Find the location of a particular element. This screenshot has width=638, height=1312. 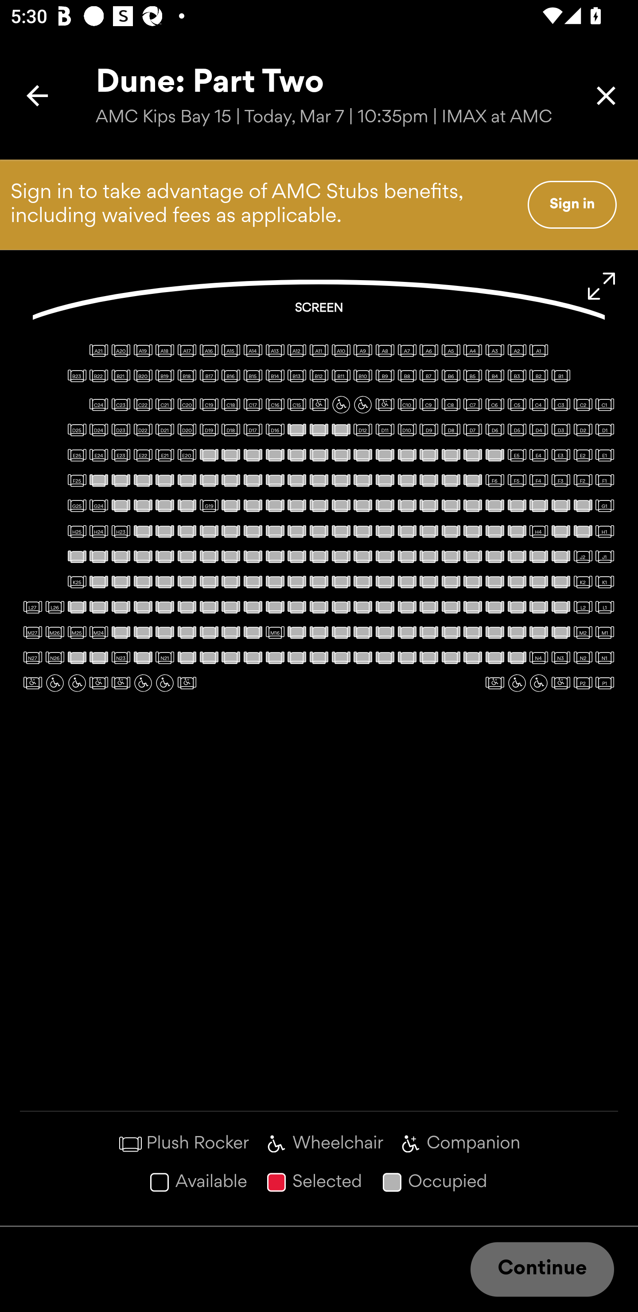

D24, Regular seat, available is located at coordinates (98, 430).